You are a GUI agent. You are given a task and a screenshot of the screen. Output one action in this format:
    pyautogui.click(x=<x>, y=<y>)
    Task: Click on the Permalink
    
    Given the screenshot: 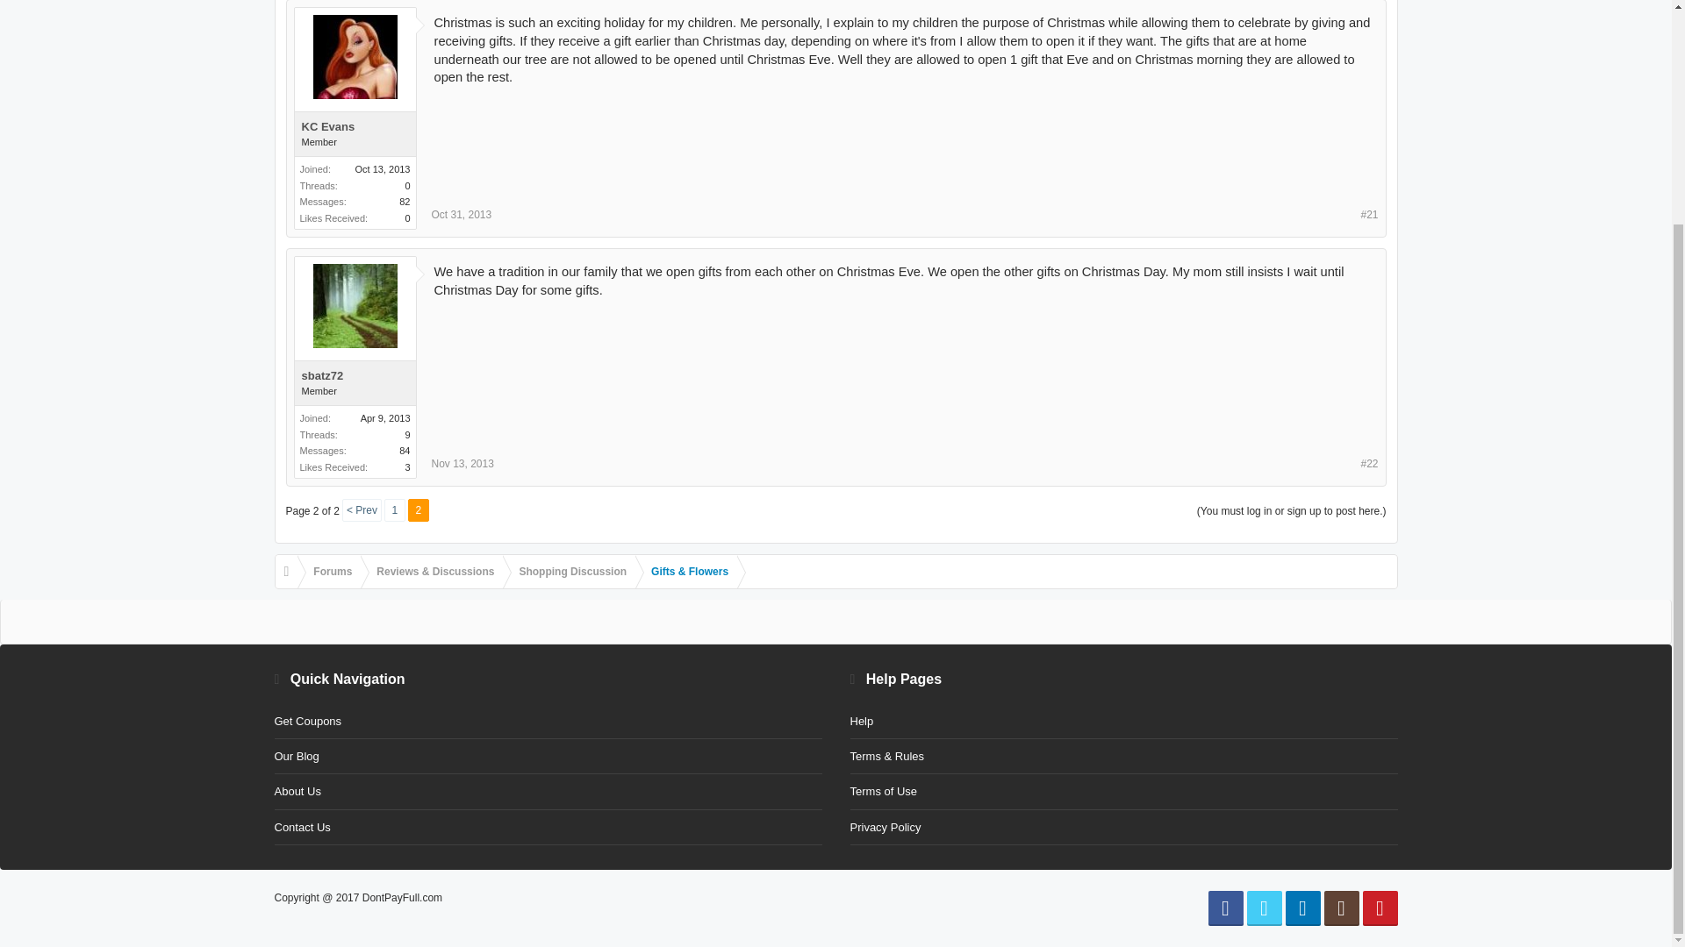 What is the action you would take?
    pyautogui.click(x=462, y=214)
    